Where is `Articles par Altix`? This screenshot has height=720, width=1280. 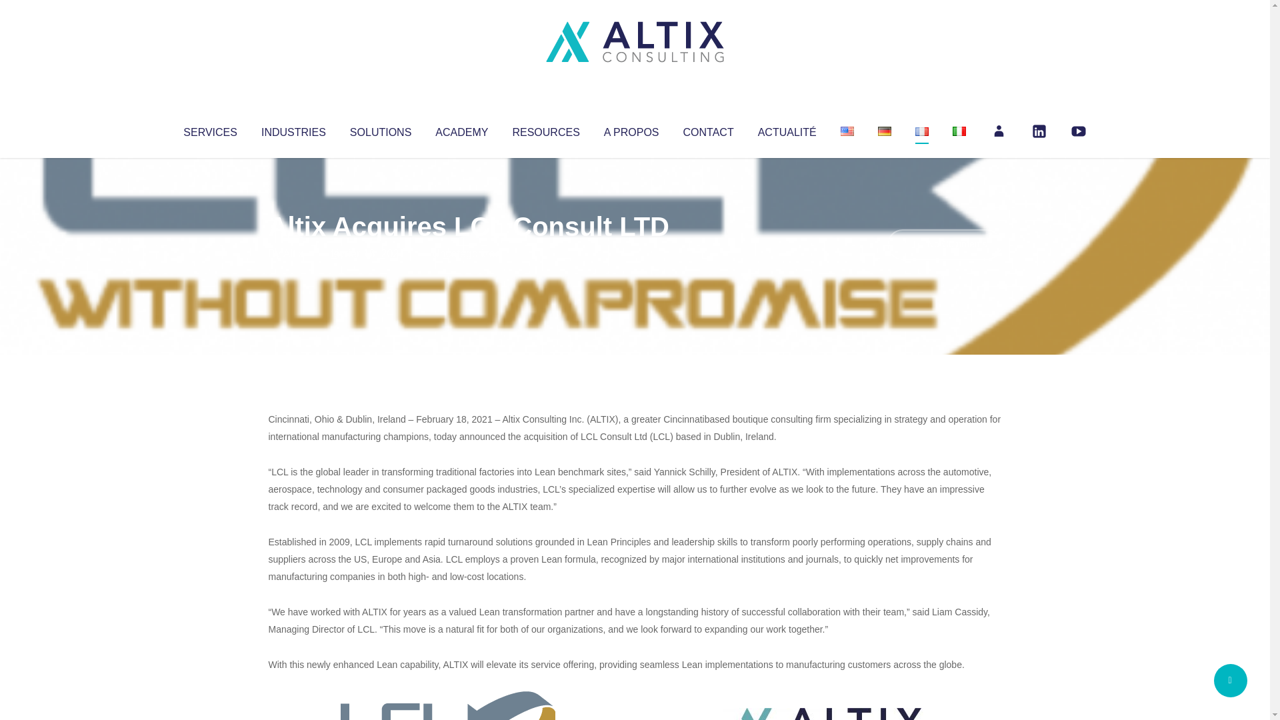
Articles par Altix is located at coordinates (293, 253).